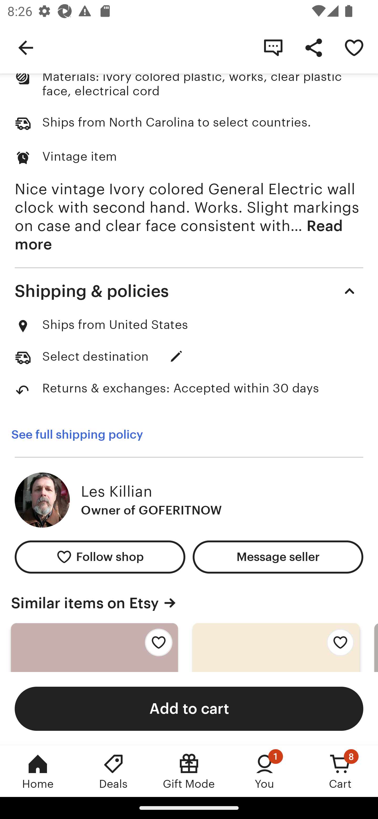  What do you see at coordinates (354, 47) in the screenshot?
I see `Remove Vintage GE Wall Clock from your favorites` at bounding box center [354, 47].